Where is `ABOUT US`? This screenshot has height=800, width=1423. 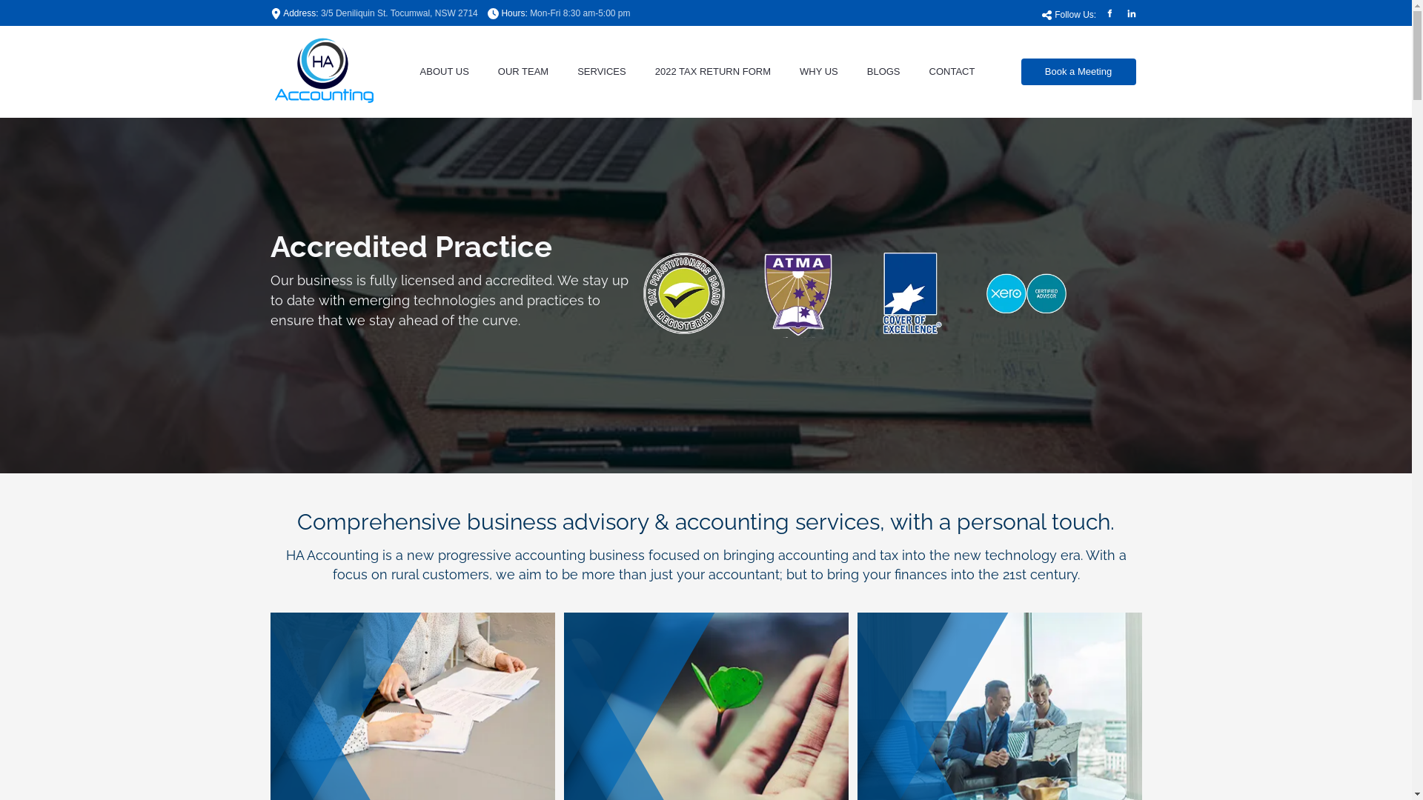 ABOUT US is located at coordinates (445, 72).